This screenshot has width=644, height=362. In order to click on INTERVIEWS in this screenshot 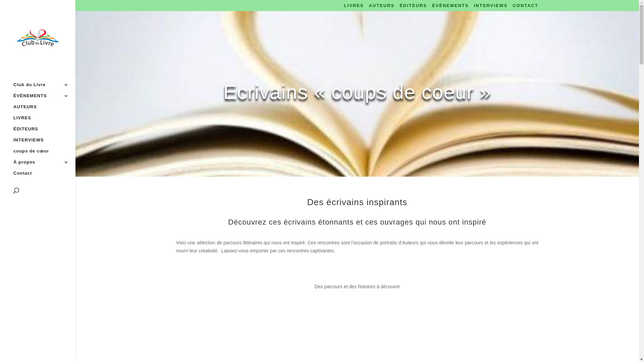, I will do `click(44, 143)`.